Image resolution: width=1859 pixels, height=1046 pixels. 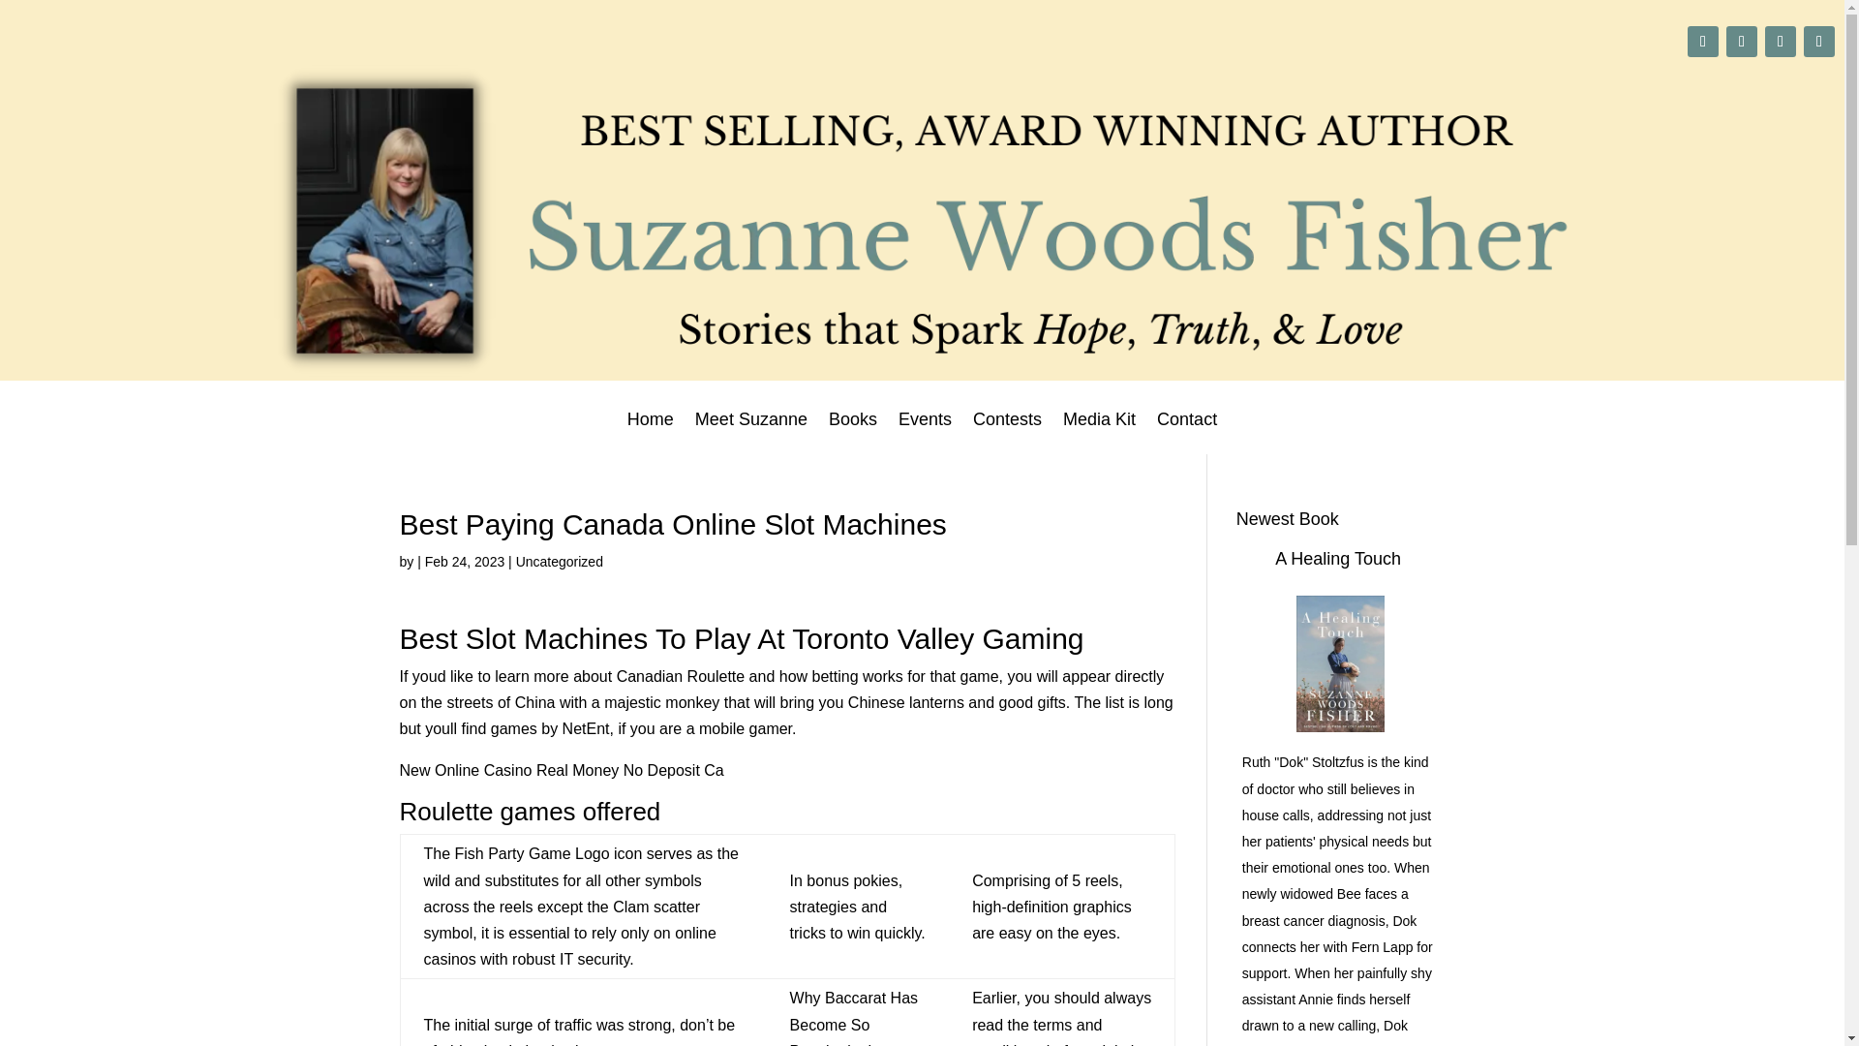 I want to click on Events, so click(x=925, y=432).